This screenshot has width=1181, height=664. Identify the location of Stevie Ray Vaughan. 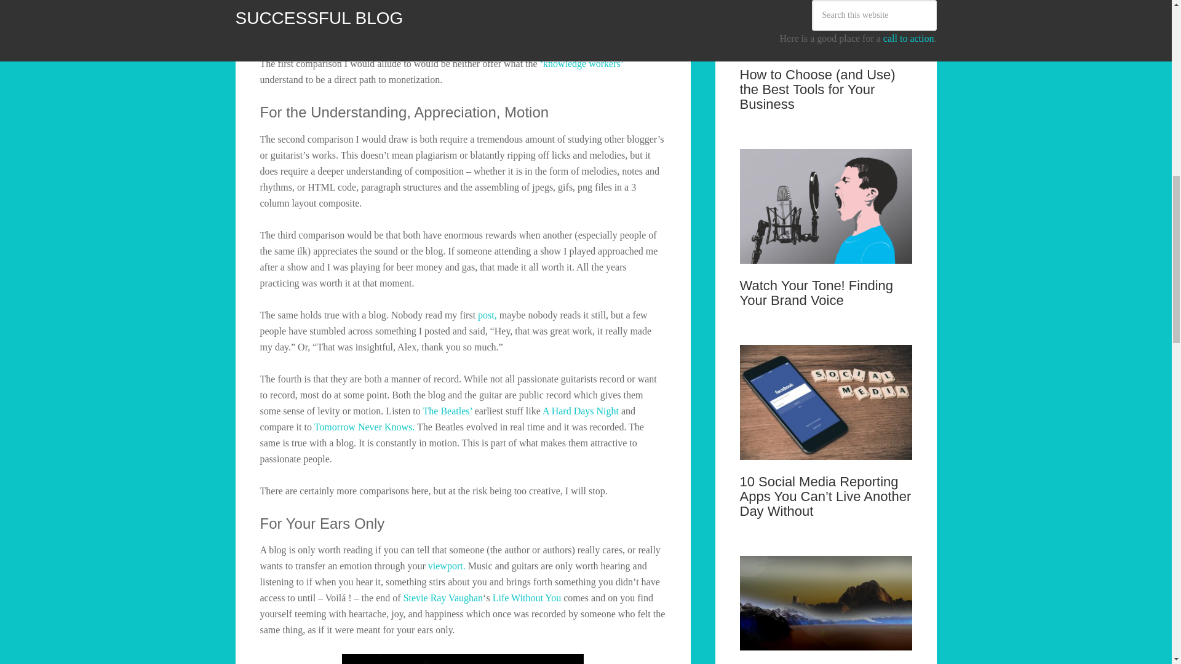
(443, 598).